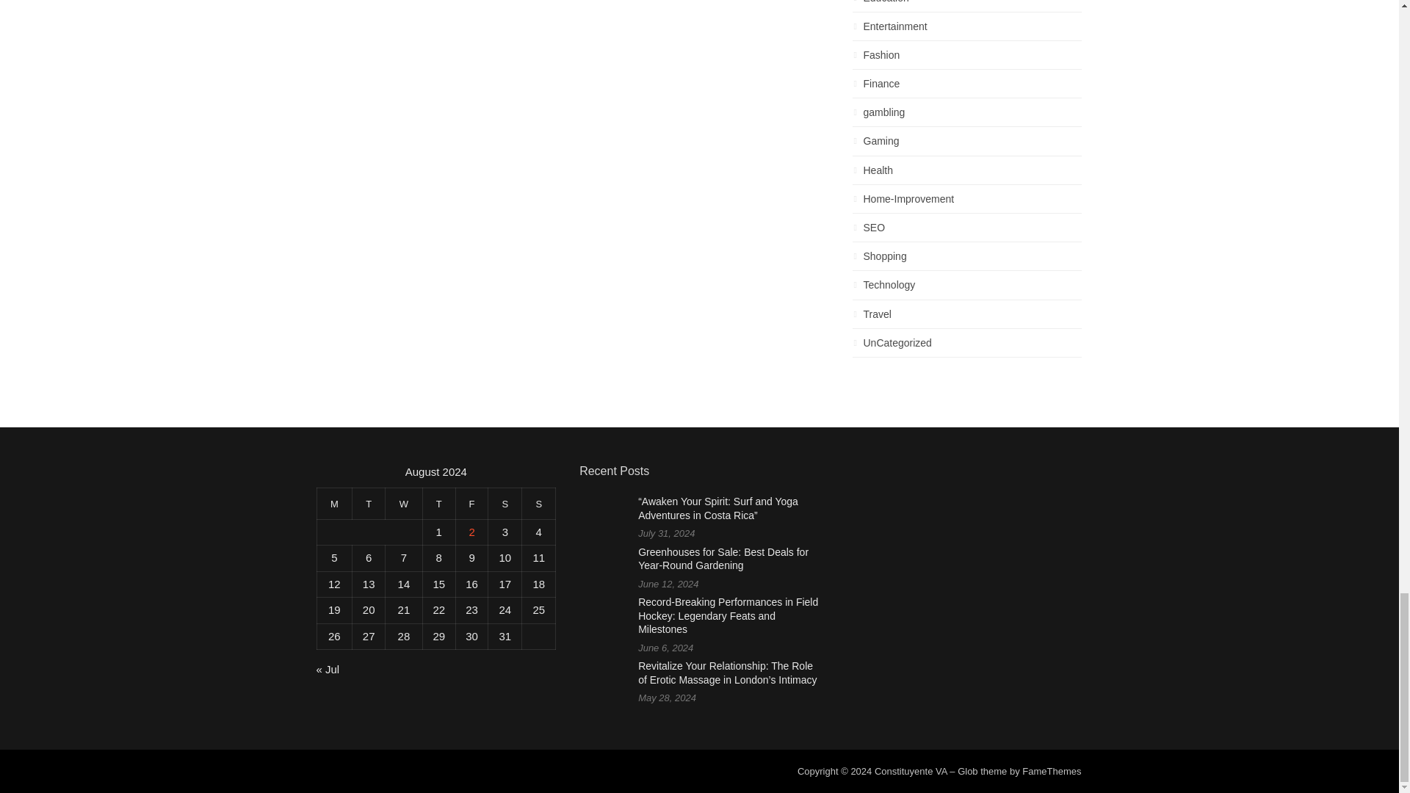 The width and height of the screenshot is (1410, 793). Describe the element at coordinates (438, 504) in the screenshot. I see `Thursday` at that location.